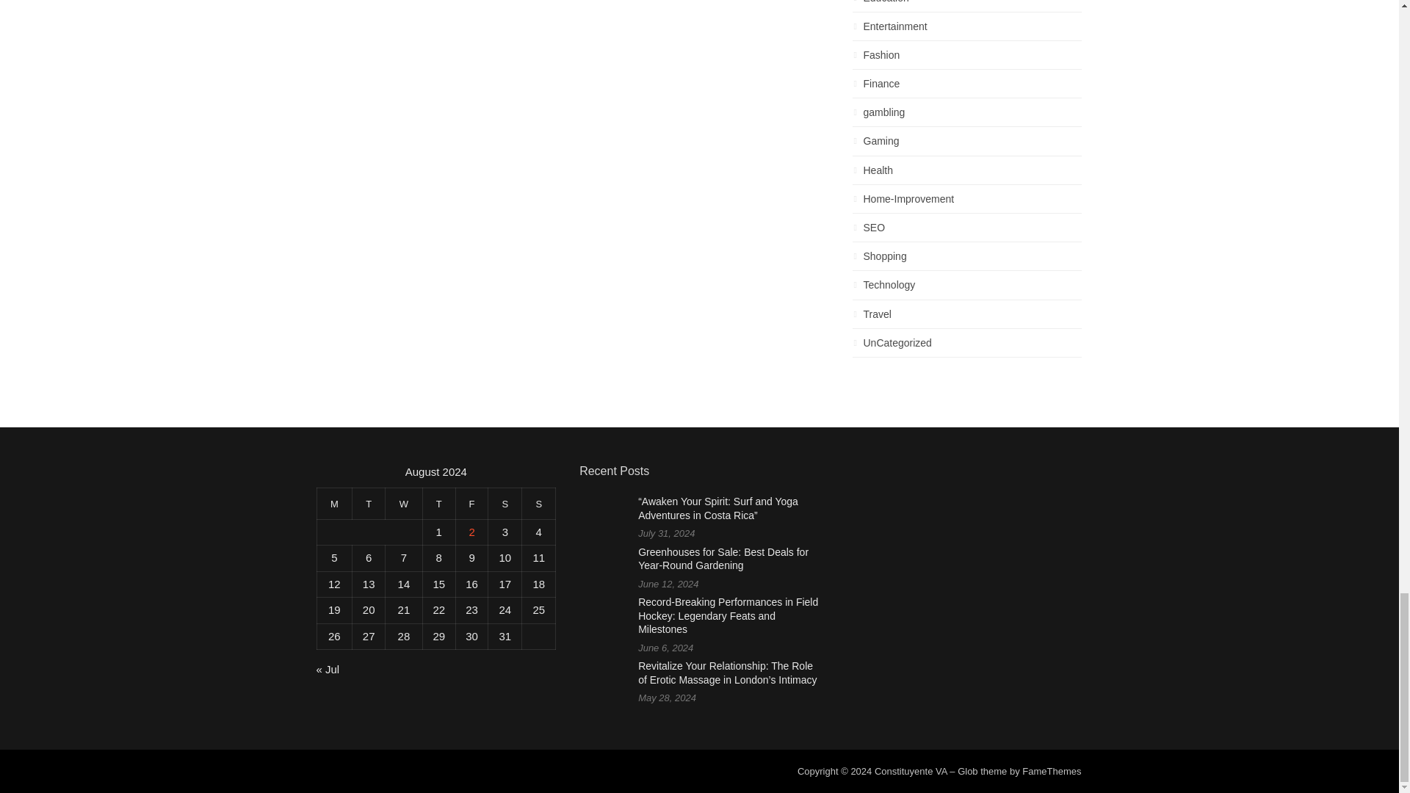 The width and height of the screenshot is (1410, 793). Describe the element at coordinates (438, 504) in the screenshot. I see `Thursday` at that location.